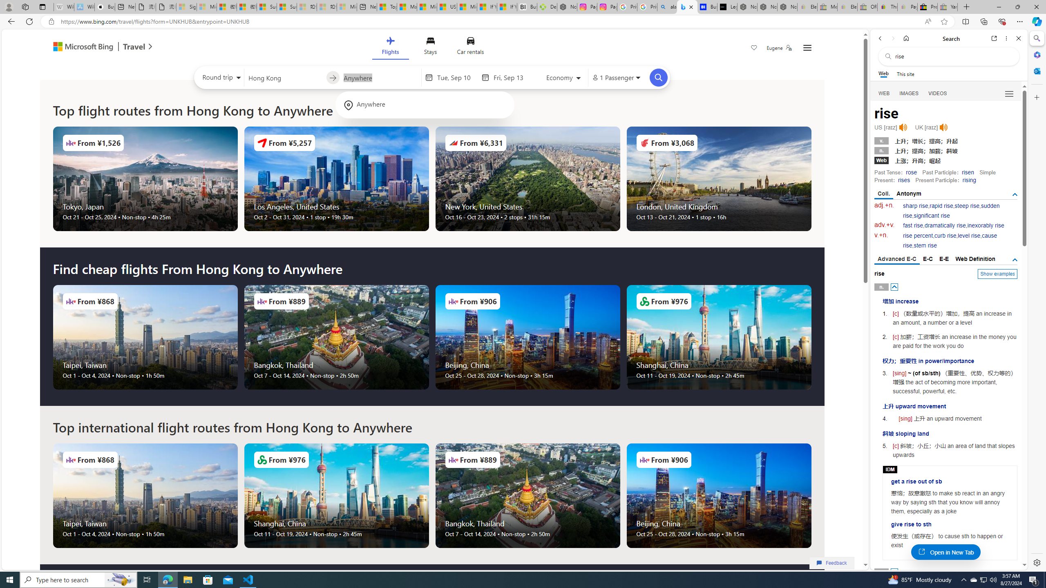 Image resolution: width=1046 pixels, height=588 pixels. Describe the element at coordinates (895, 572) in the screenshot. I see `AutomationID: posbtn_1` at that location.